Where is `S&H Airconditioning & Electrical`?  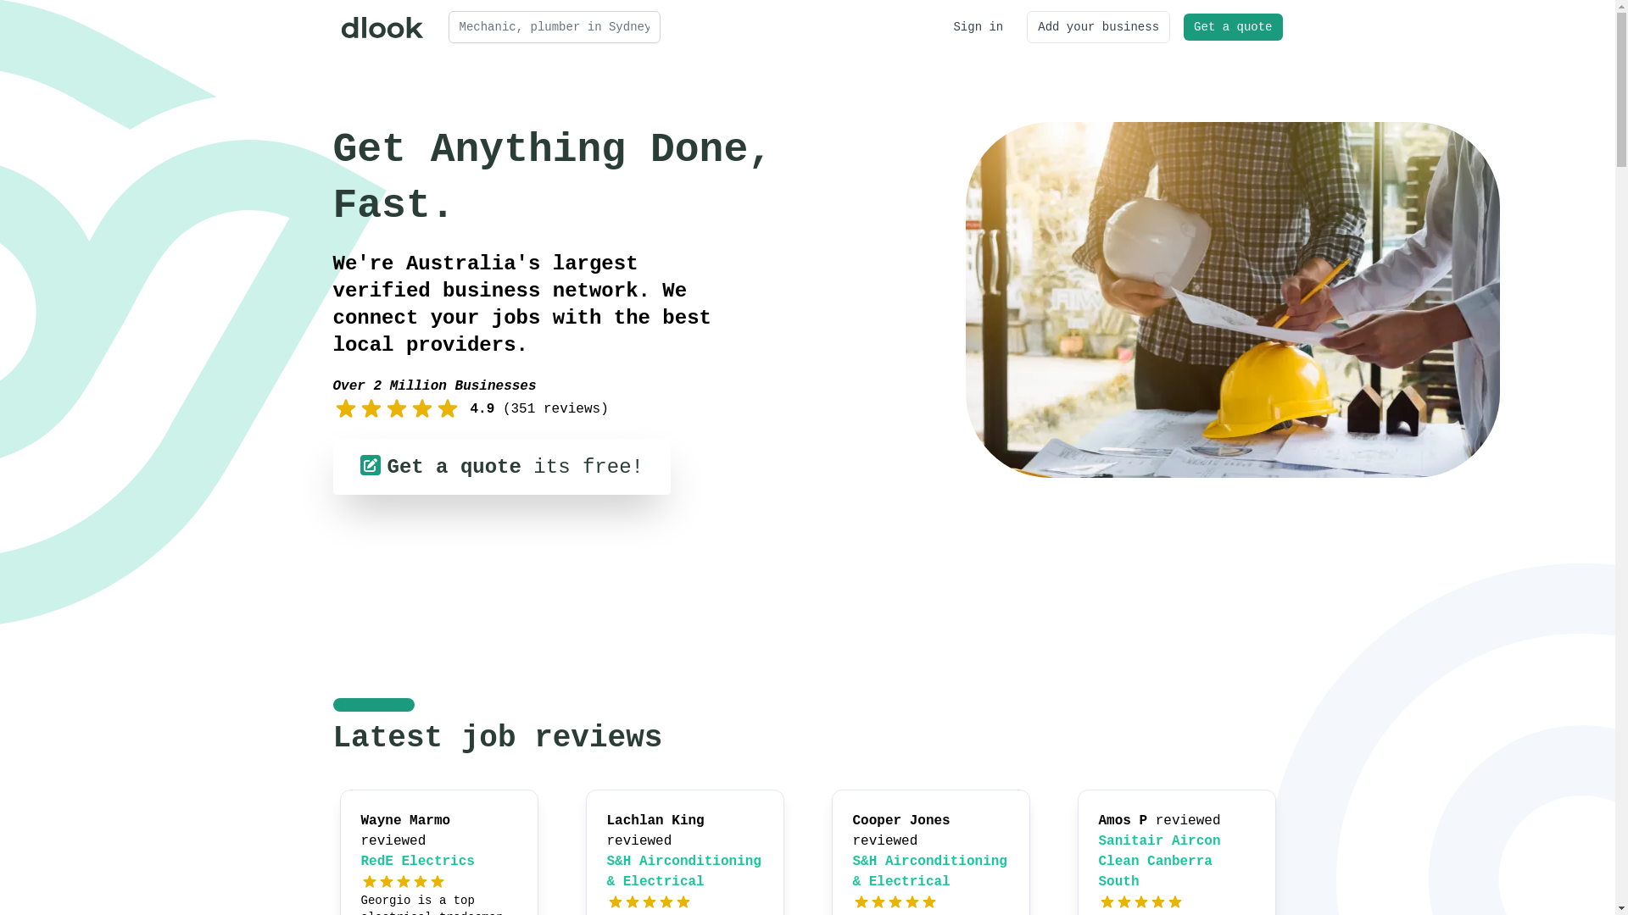
S&H Airconditioning & Electrical is located at coordinates (684, 872).